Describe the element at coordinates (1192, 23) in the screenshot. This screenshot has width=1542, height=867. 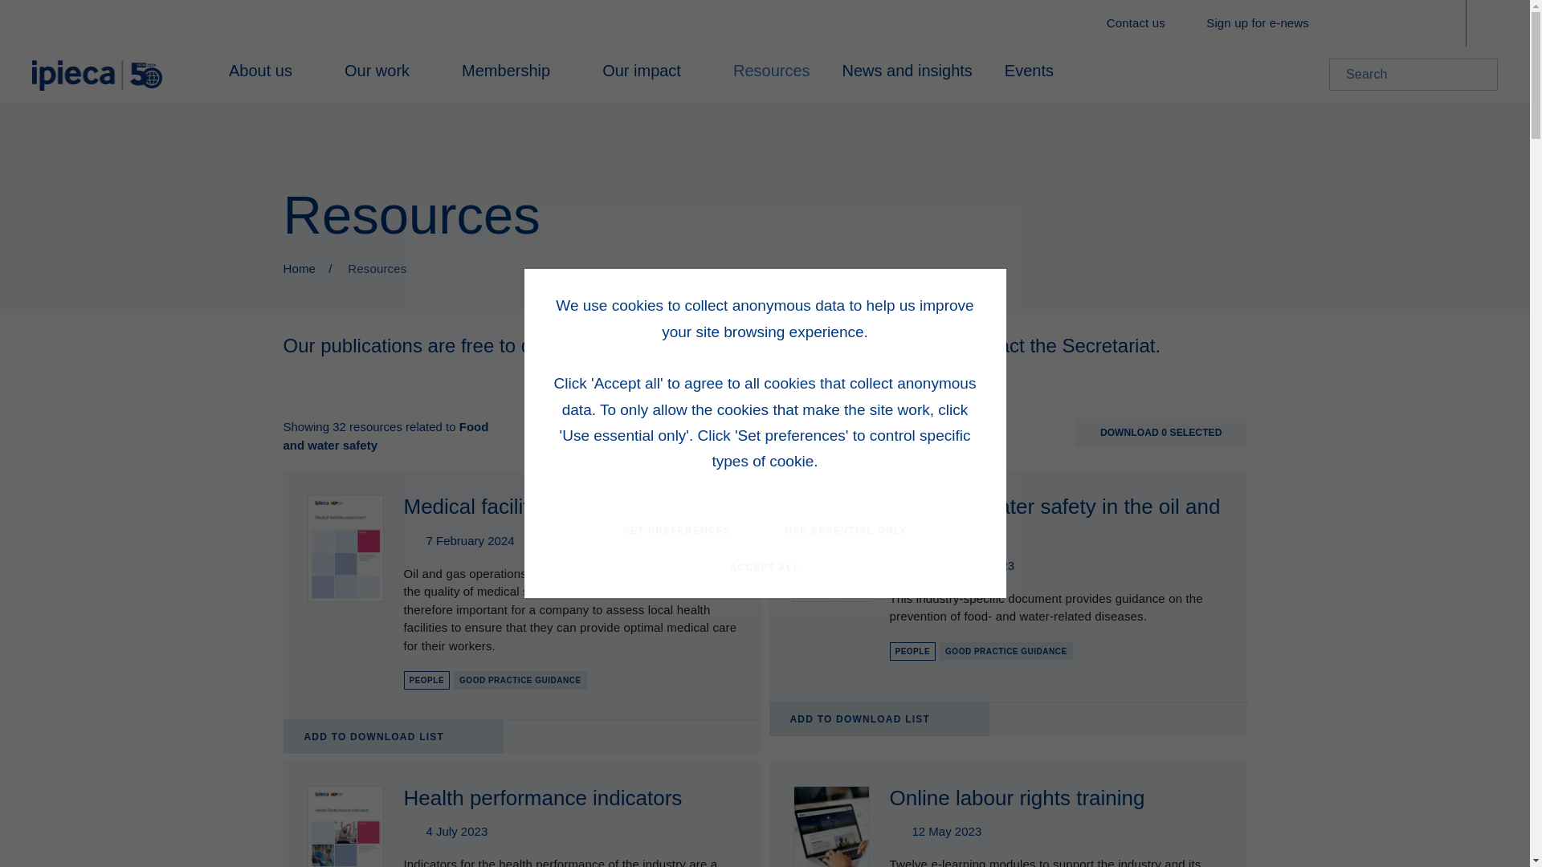
I see `Email` at that location.